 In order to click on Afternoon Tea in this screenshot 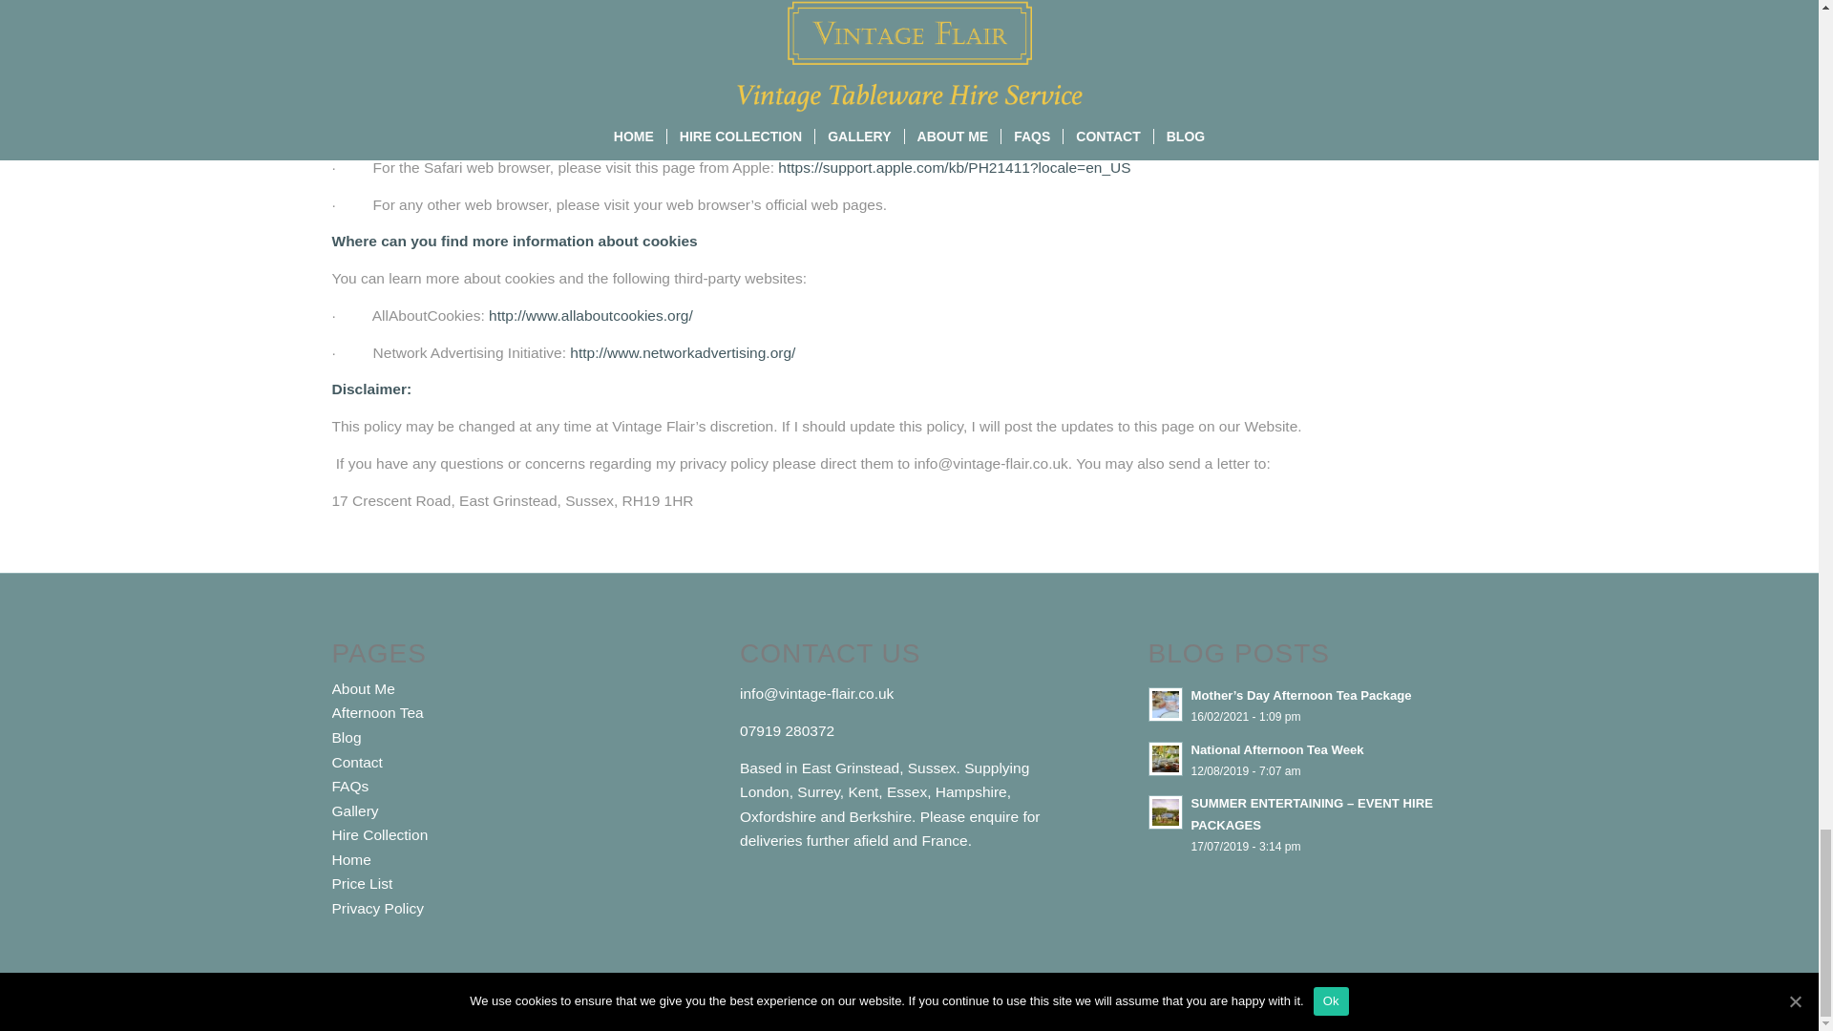, I will do `click(377, 712)`.